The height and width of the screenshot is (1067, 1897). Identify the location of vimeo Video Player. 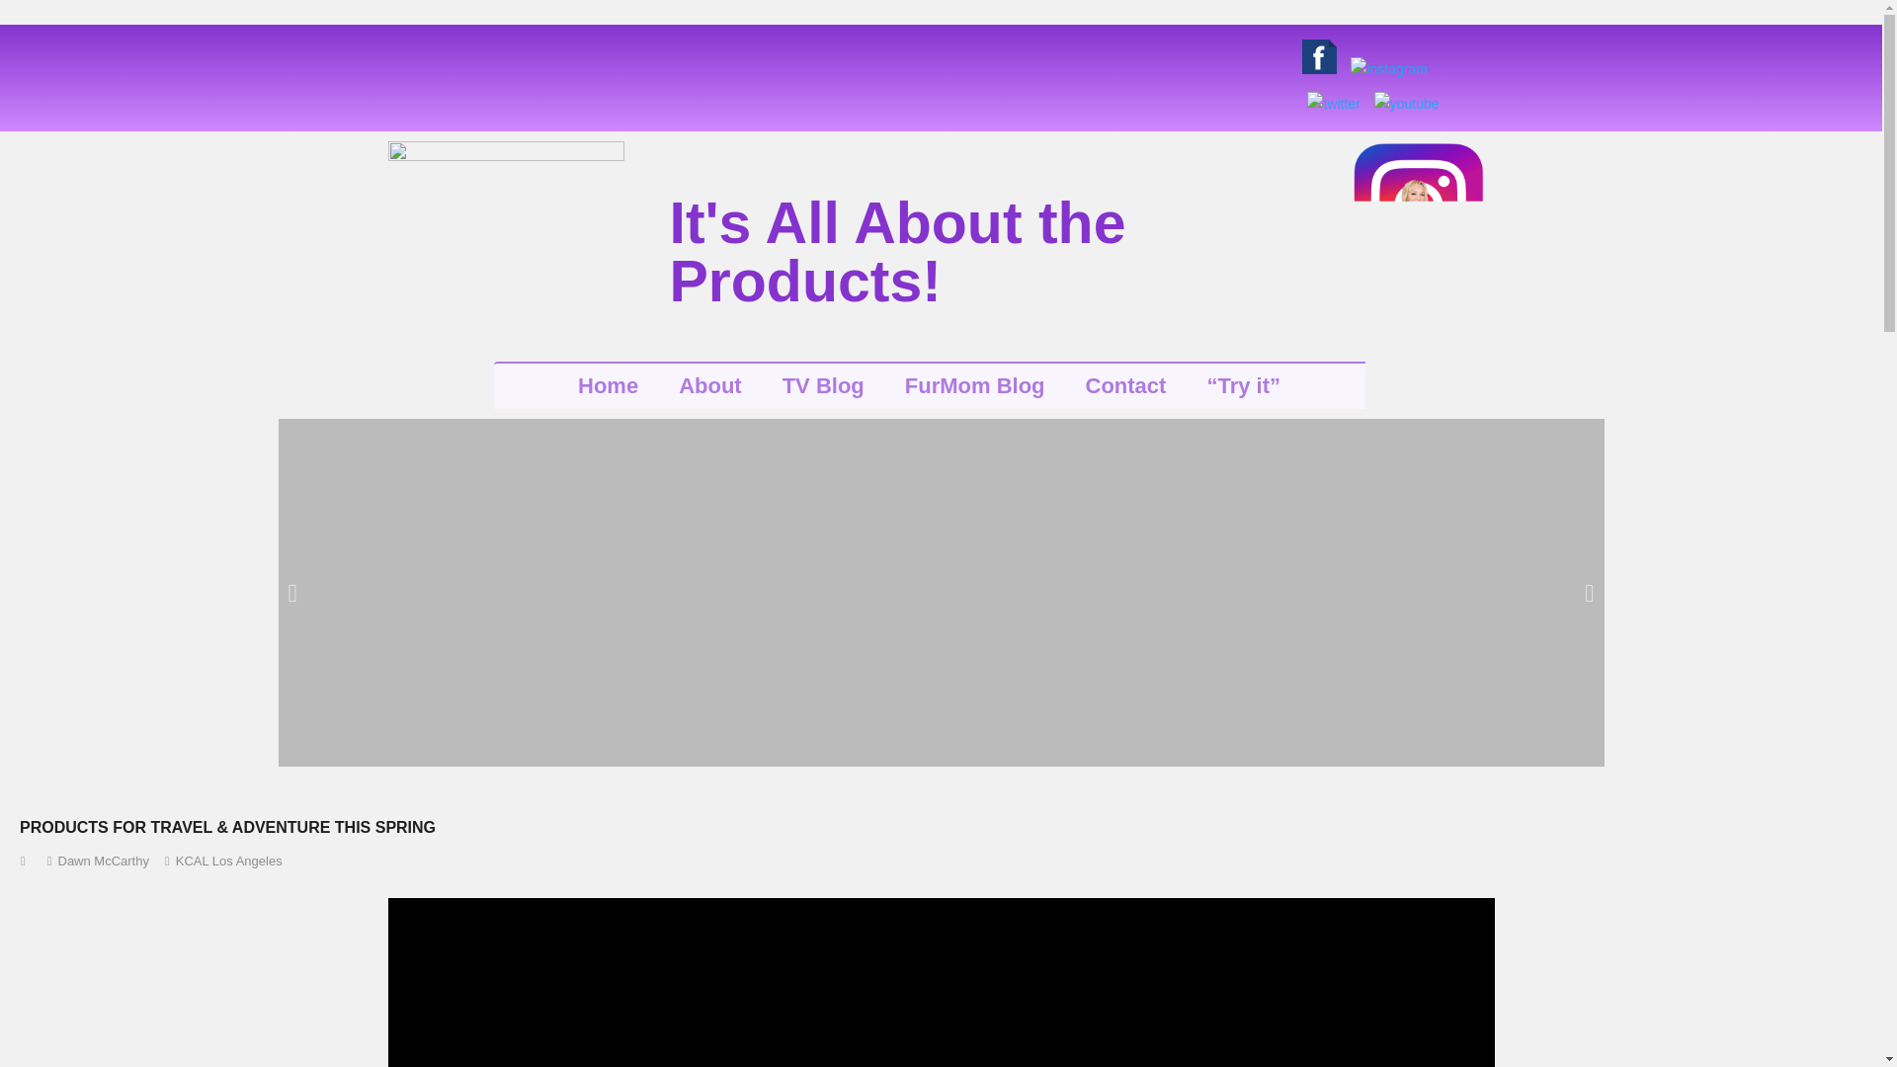
(941, 982).